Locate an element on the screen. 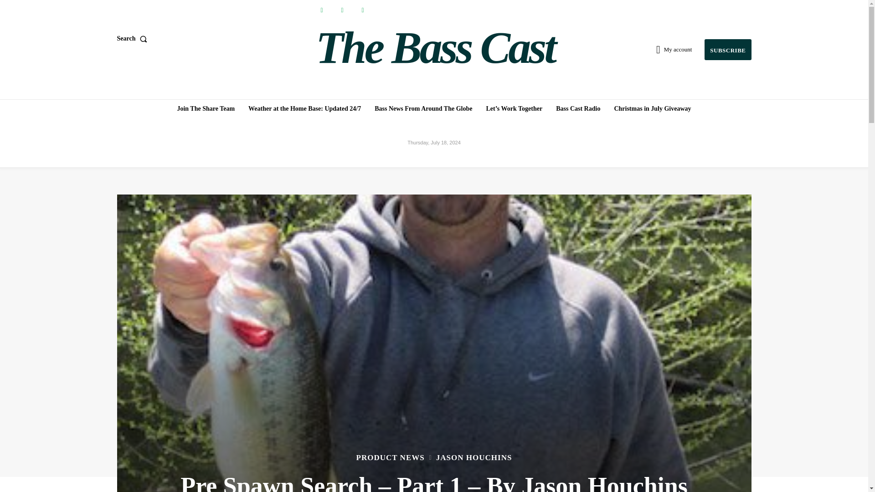 Image resolution: width=875 pixels, height=492 pixels. The Bass Cast is located at coordinates (435, 48).